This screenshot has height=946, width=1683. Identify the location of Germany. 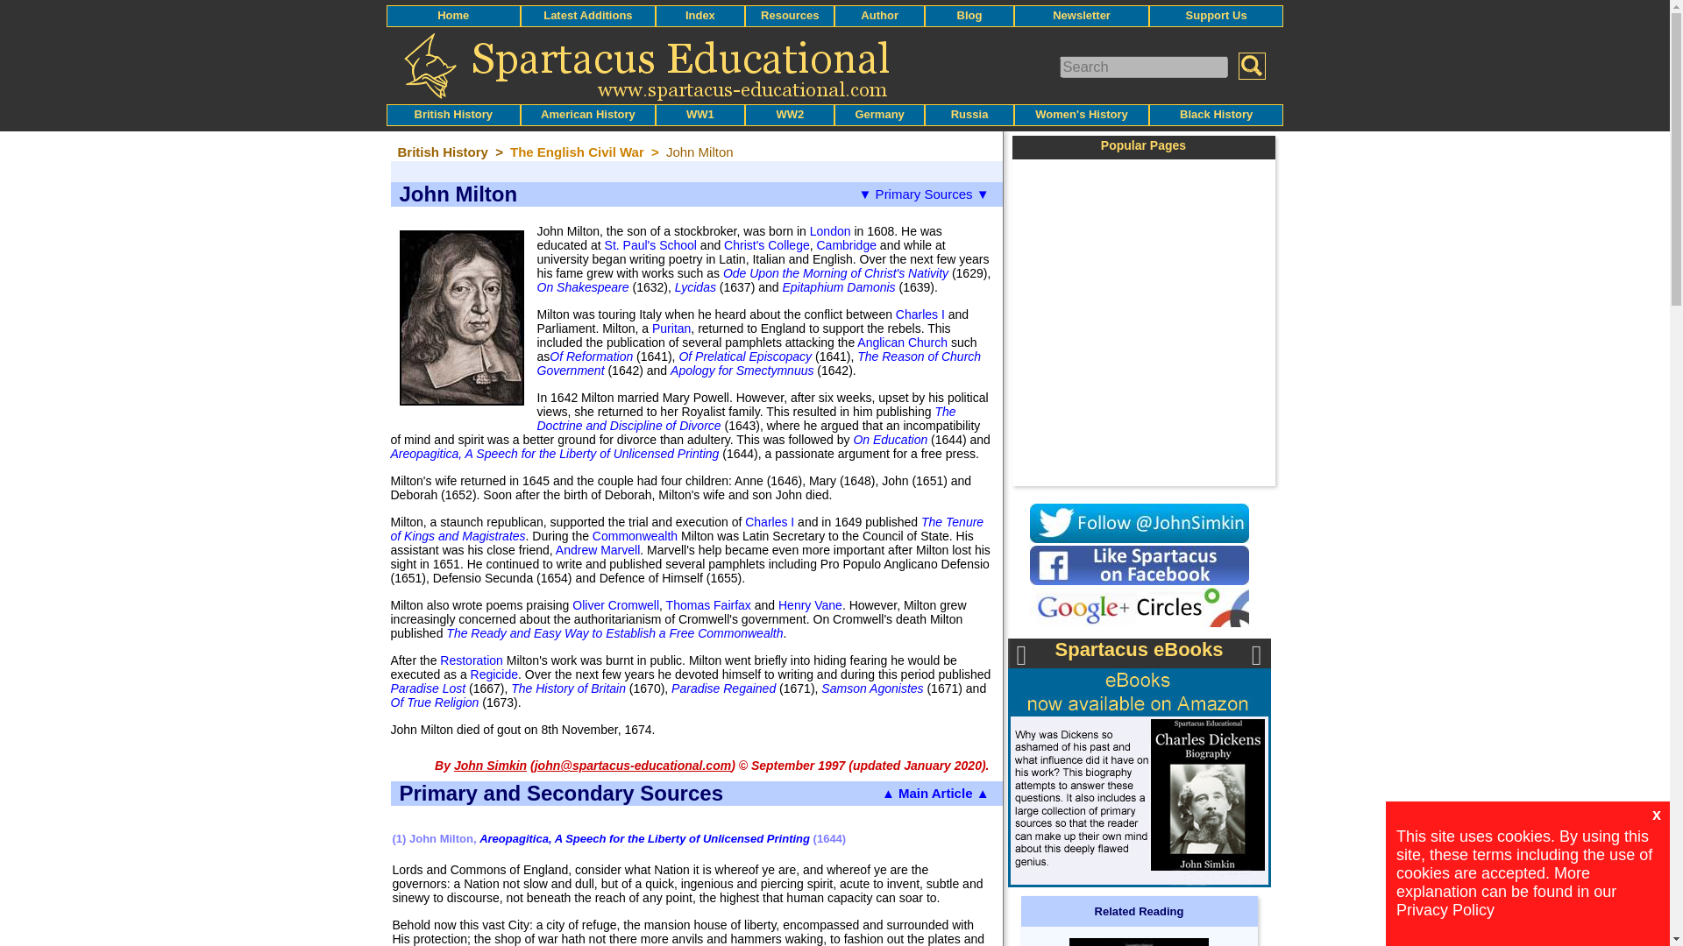
(879, 114).